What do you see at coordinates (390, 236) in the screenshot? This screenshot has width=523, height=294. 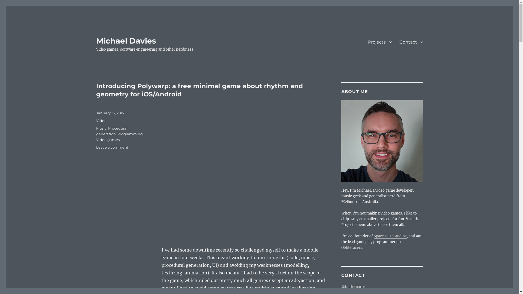 I see `Space Dust Studios` at bounding box center [390, 236].